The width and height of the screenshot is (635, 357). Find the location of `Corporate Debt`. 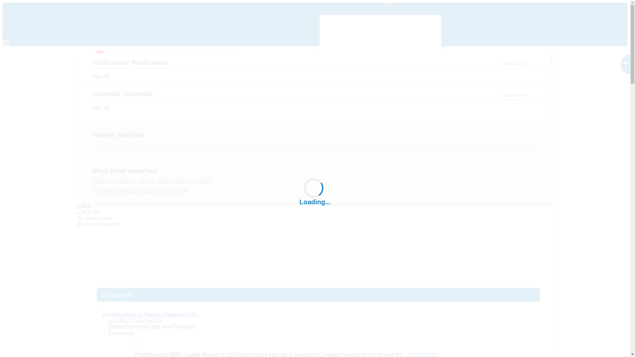

Corporate Debt is located at coordinates (257, 56).